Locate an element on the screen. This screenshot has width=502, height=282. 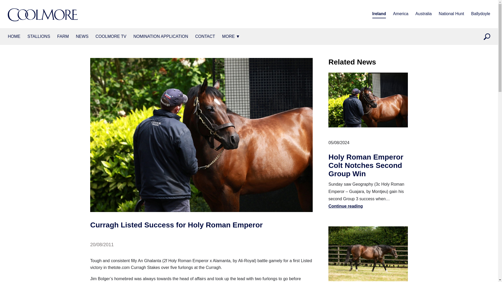
Coolmore TV is located at coordinates (111, 37).